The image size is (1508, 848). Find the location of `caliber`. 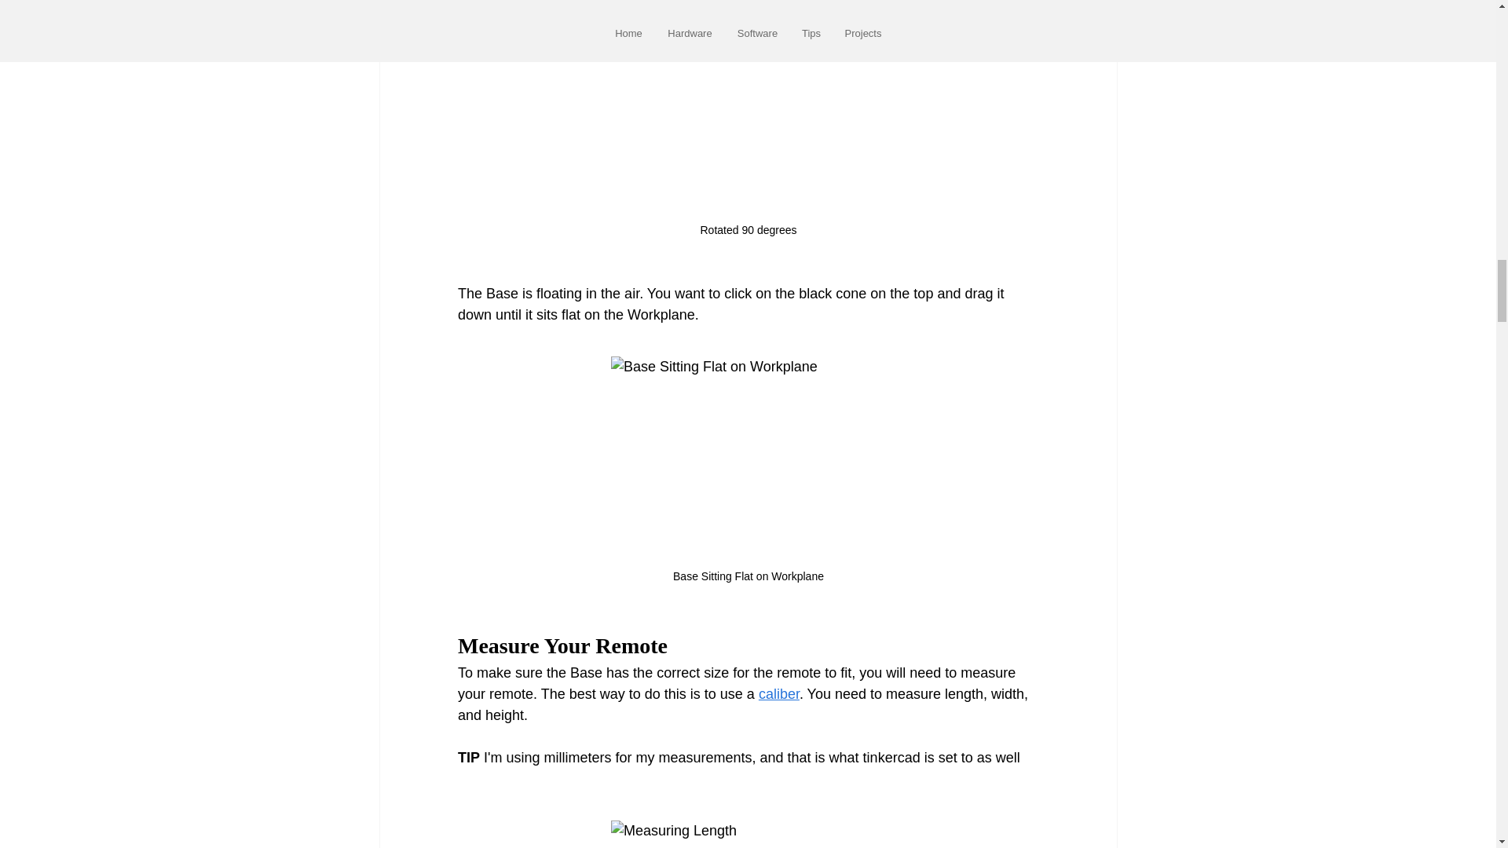

caliber is located at coordinates (778, 694).